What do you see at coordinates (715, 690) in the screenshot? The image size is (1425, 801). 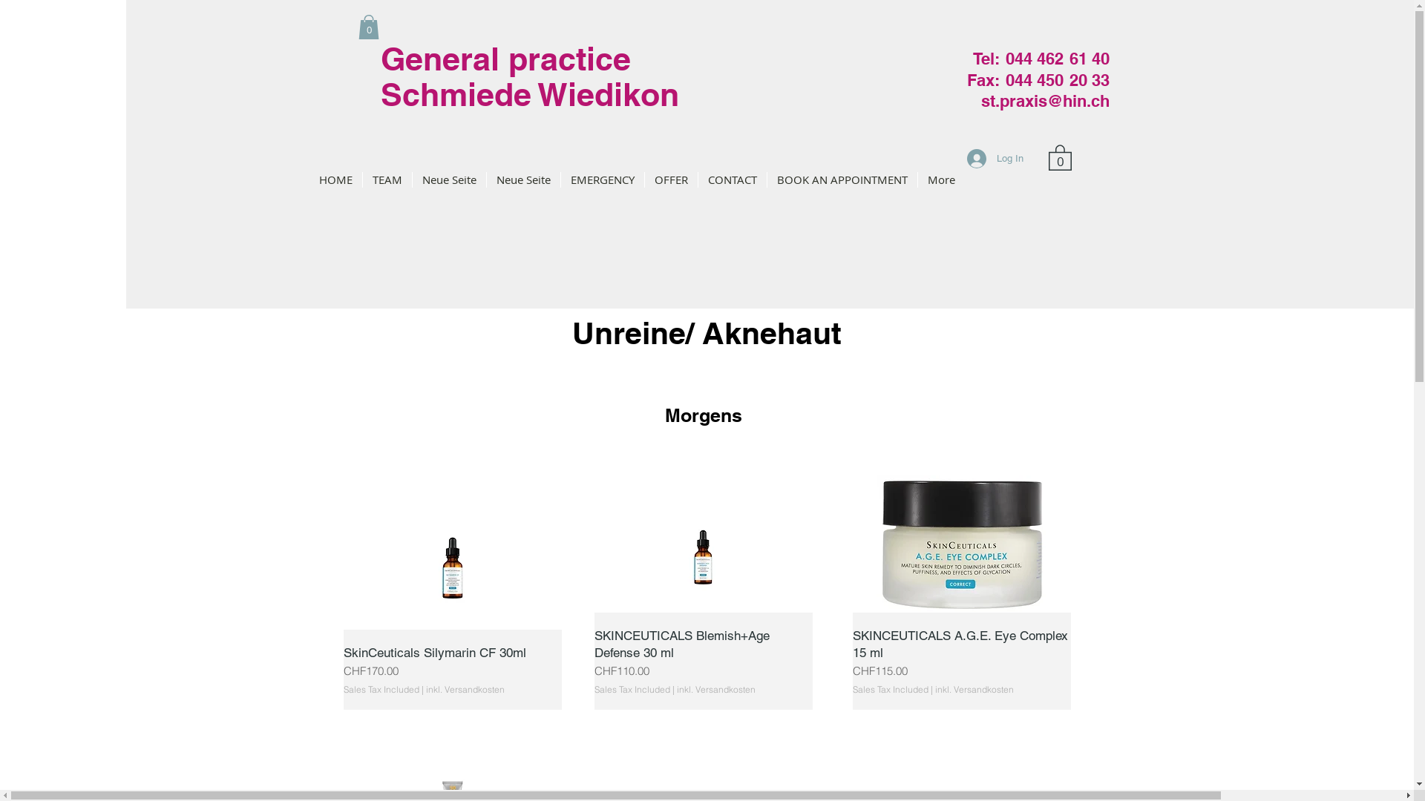 I see `inkl. Versandkosten` at bounding box center [715, 690].